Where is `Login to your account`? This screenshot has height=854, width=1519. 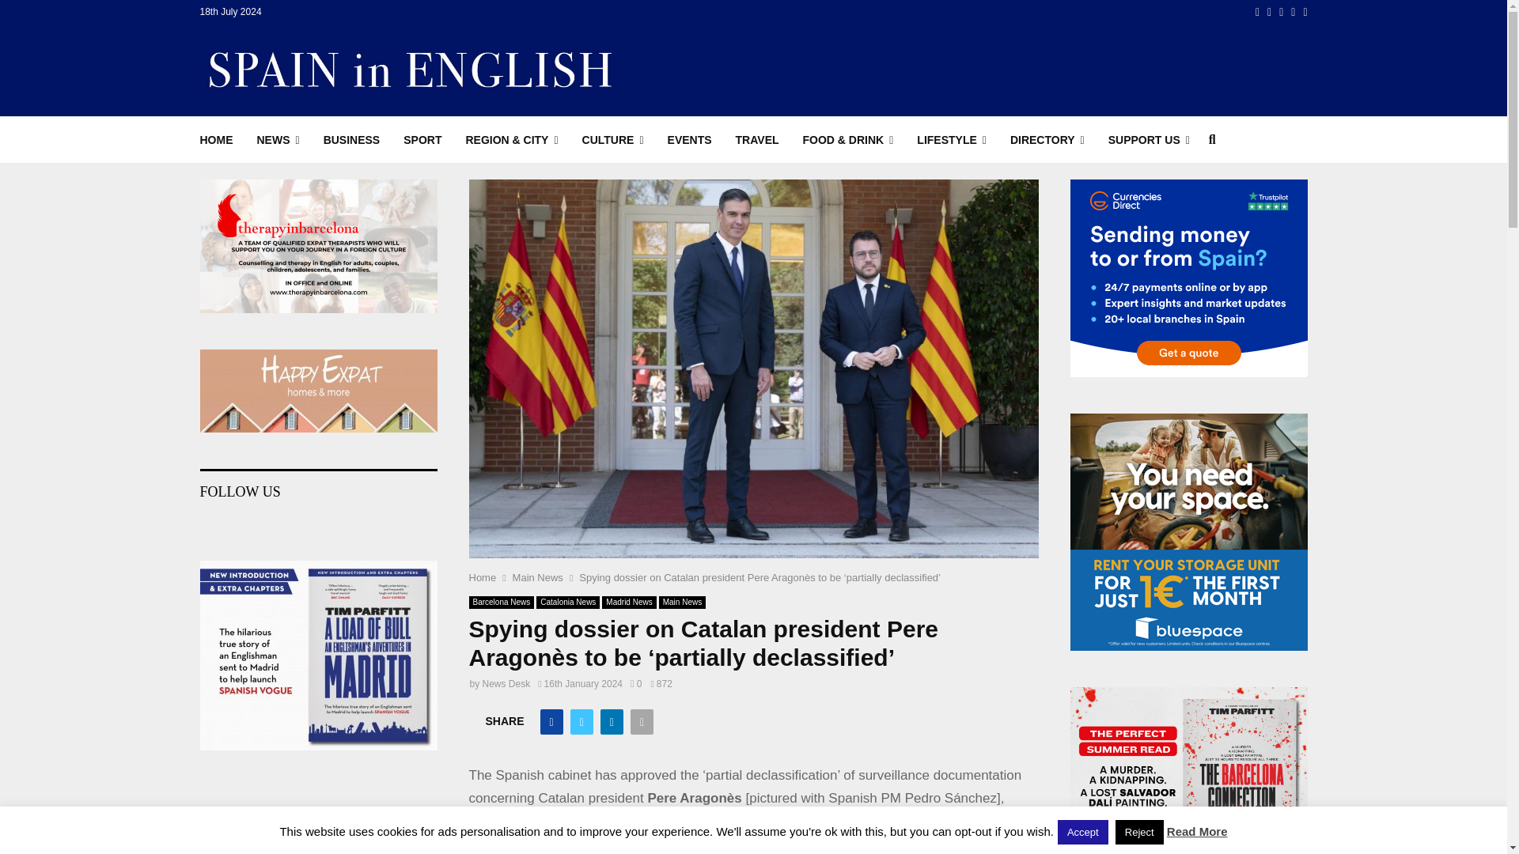 Login to your account is located at coordinates (754, 306).